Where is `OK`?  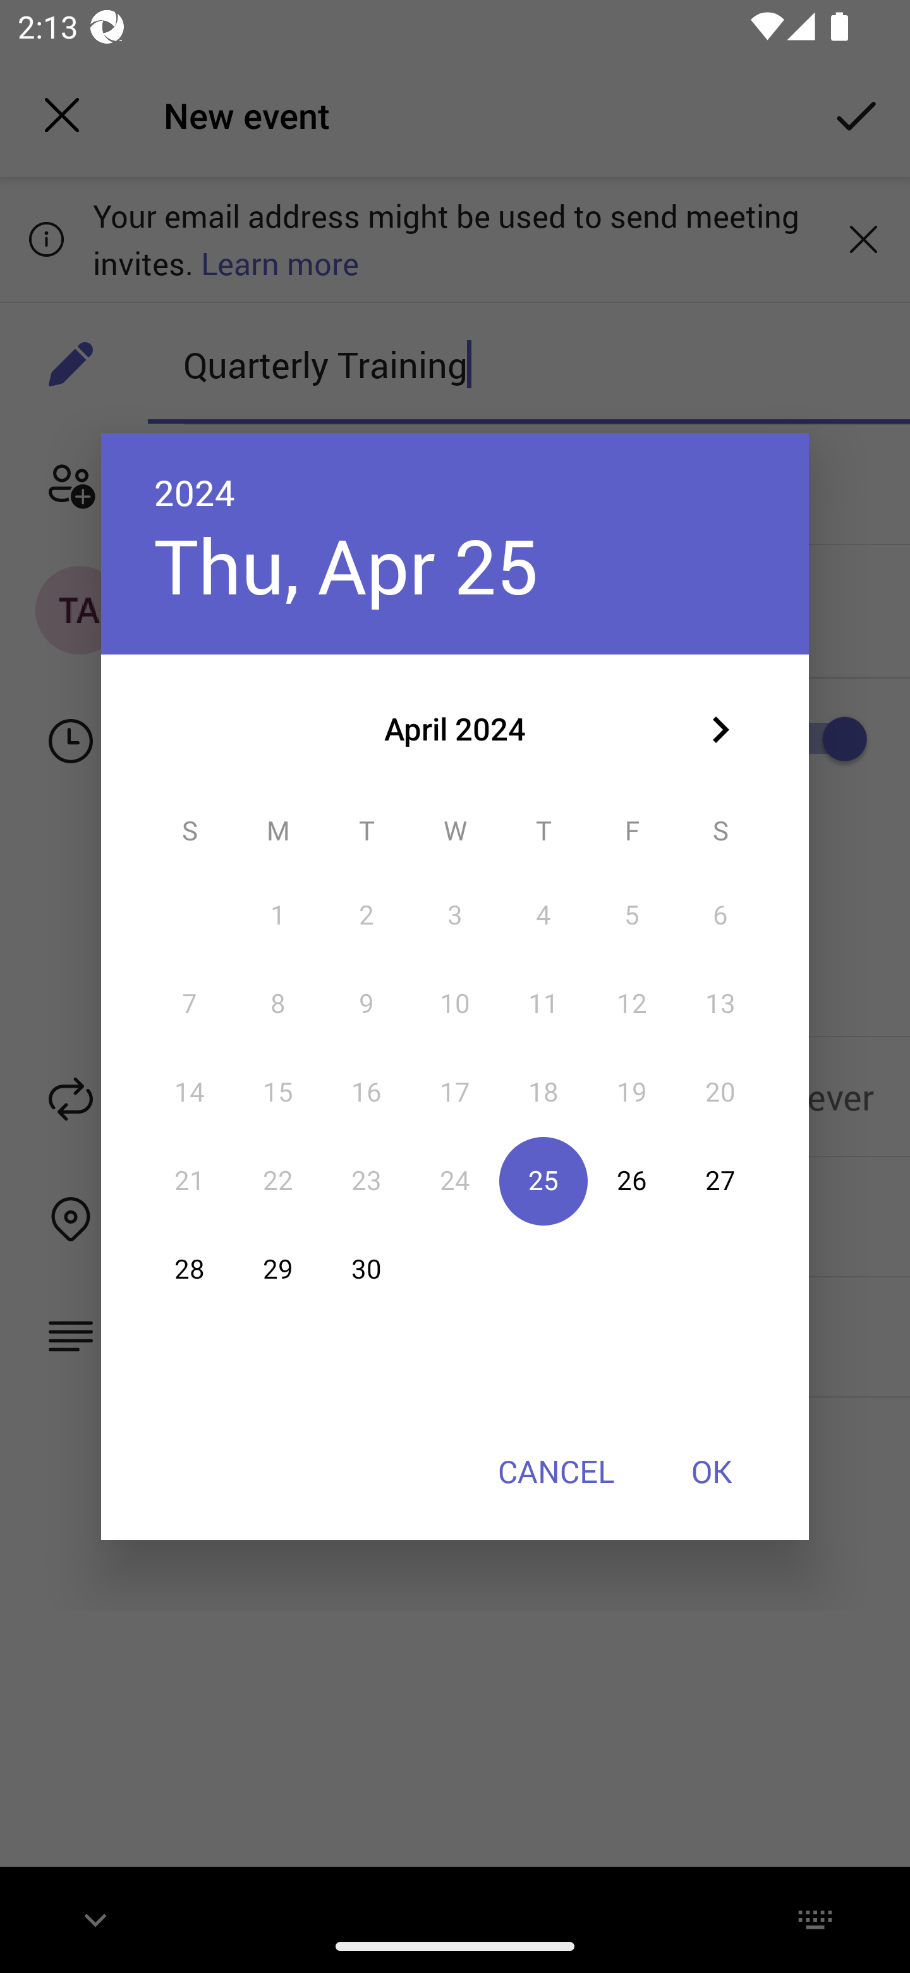 OK is located at coordinates (712, 1471).